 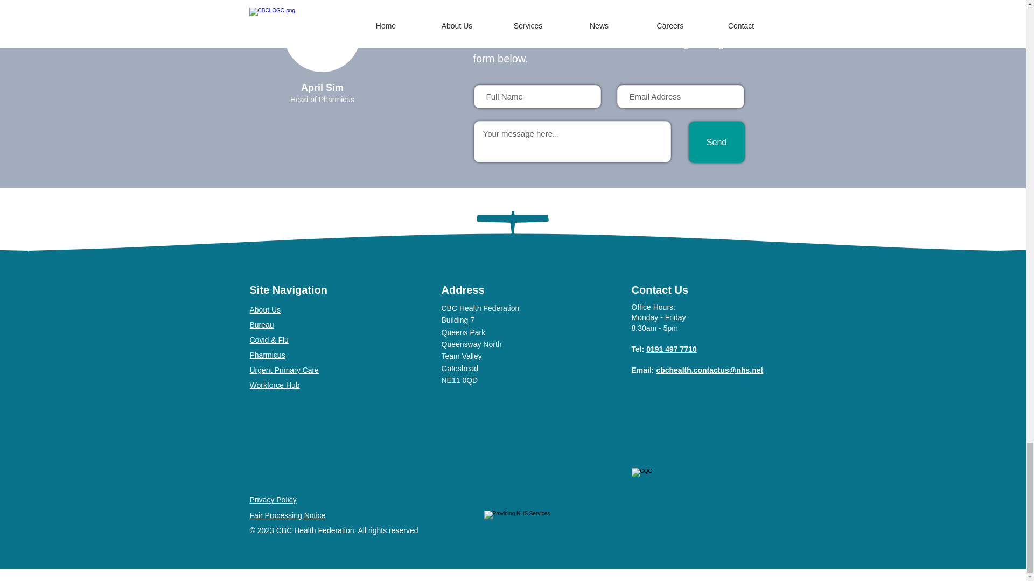 What do you see at coordinates (275, 385) in the screenshot?
I see `Workforce Hub` at bounding box center [275, 385].